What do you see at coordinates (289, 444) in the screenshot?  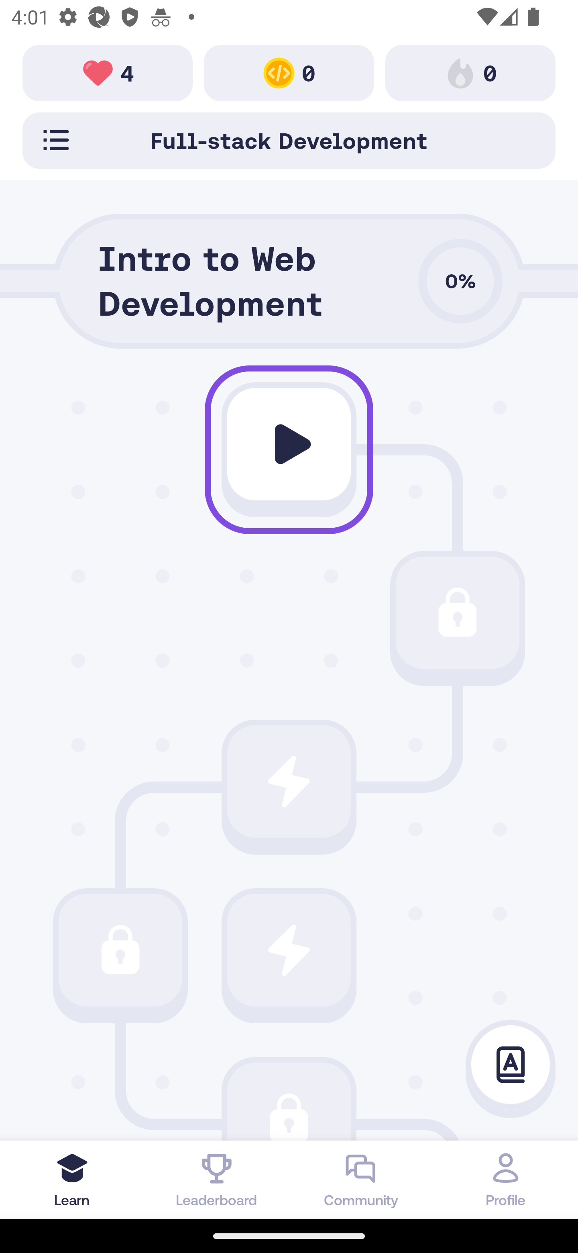 I see `Path Icon` at bounding box center [289, 444].